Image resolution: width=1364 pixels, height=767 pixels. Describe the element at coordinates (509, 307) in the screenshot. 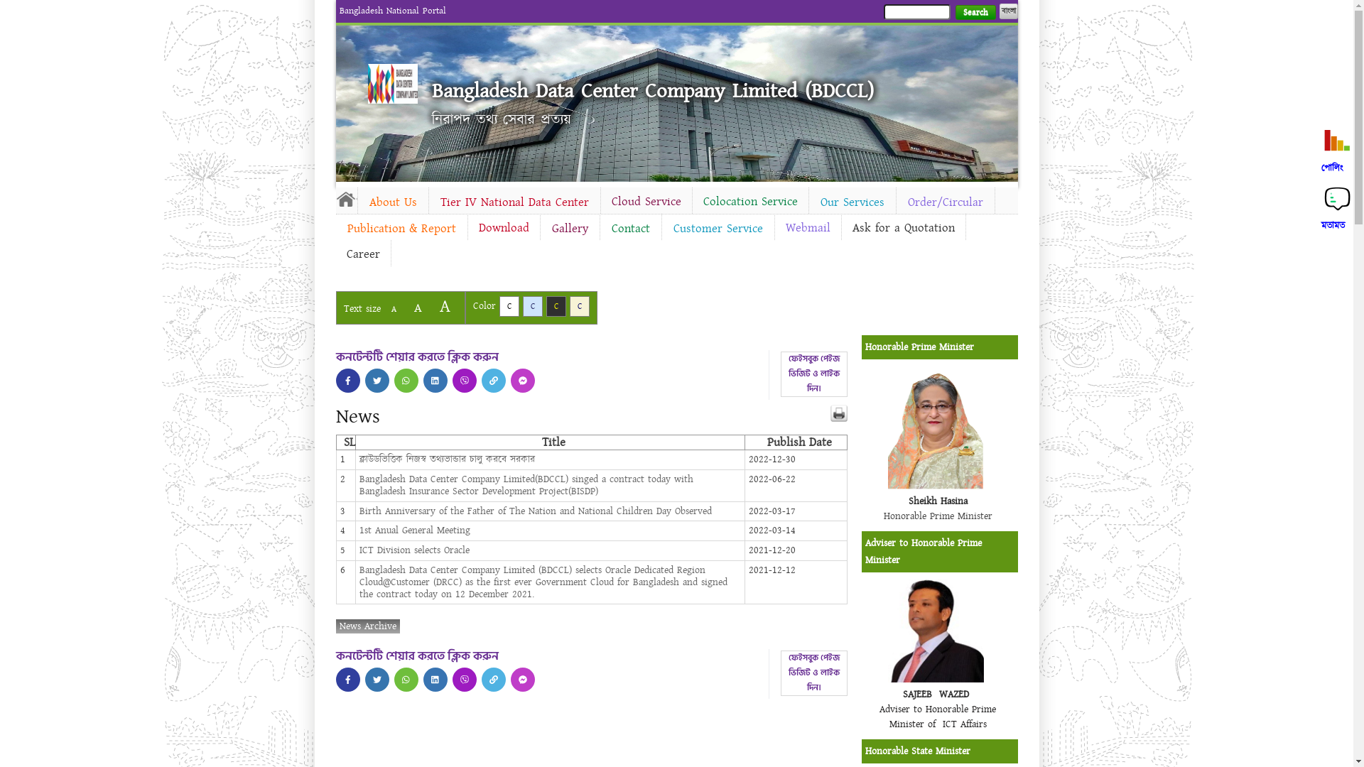

I see `C` at that location.